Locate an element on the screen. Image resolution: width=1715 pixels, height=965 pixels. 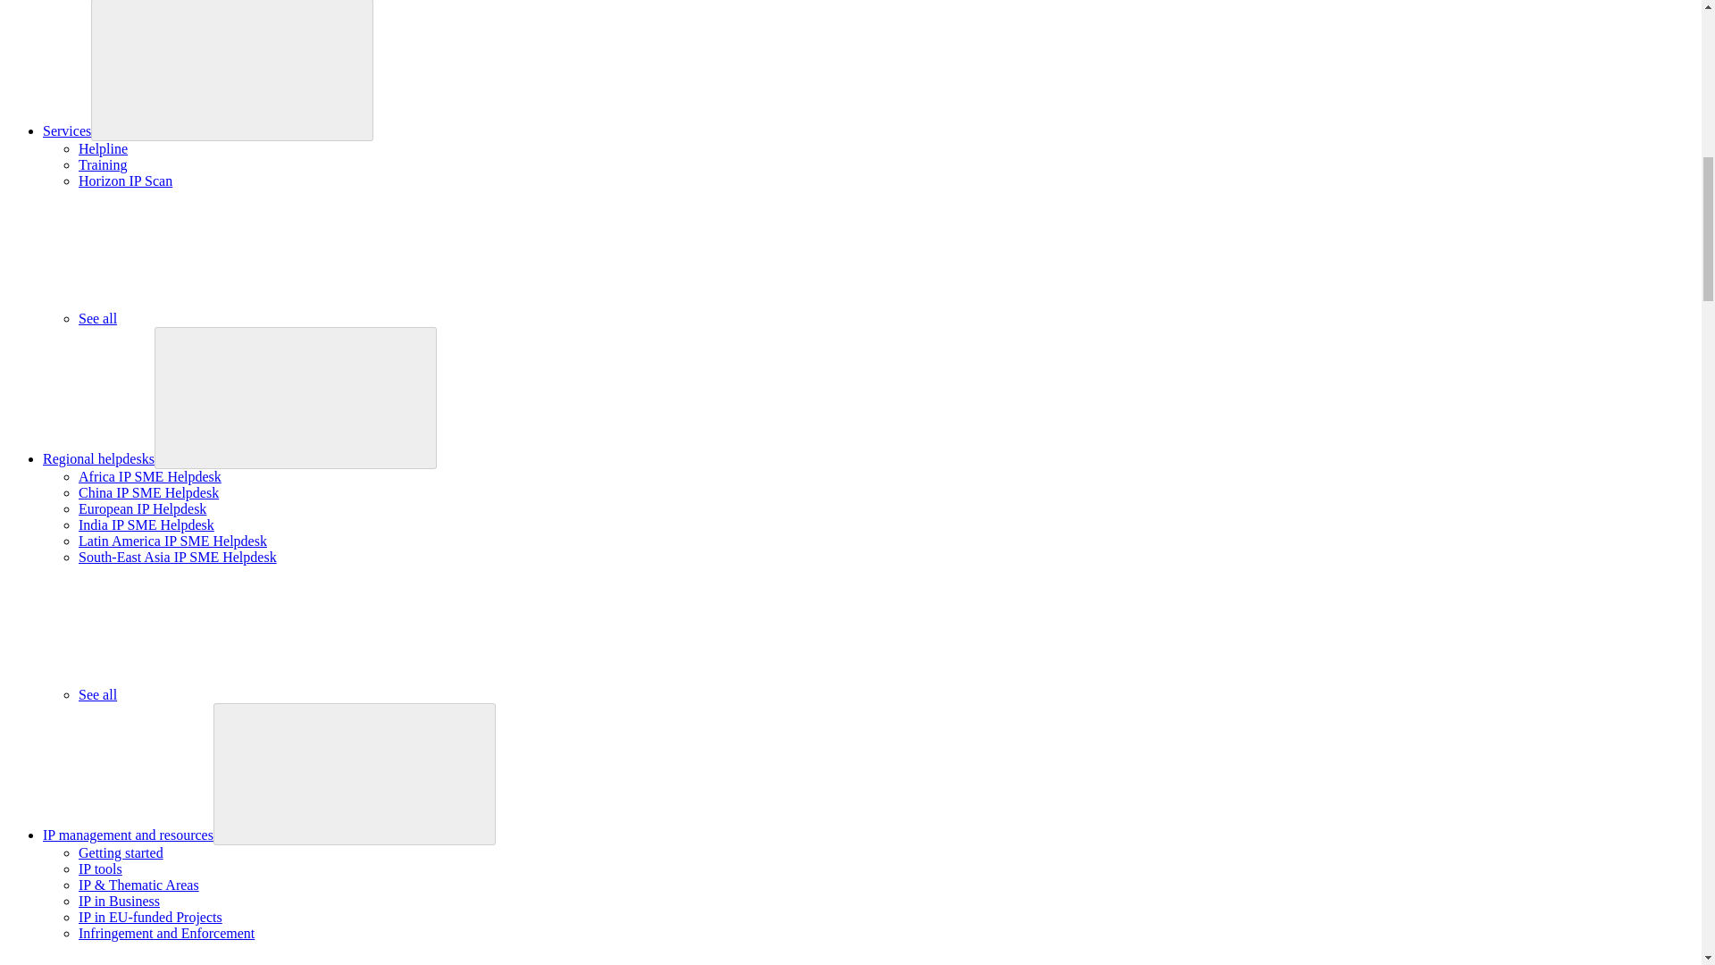
Helpline is located at coordinates (103, 148).